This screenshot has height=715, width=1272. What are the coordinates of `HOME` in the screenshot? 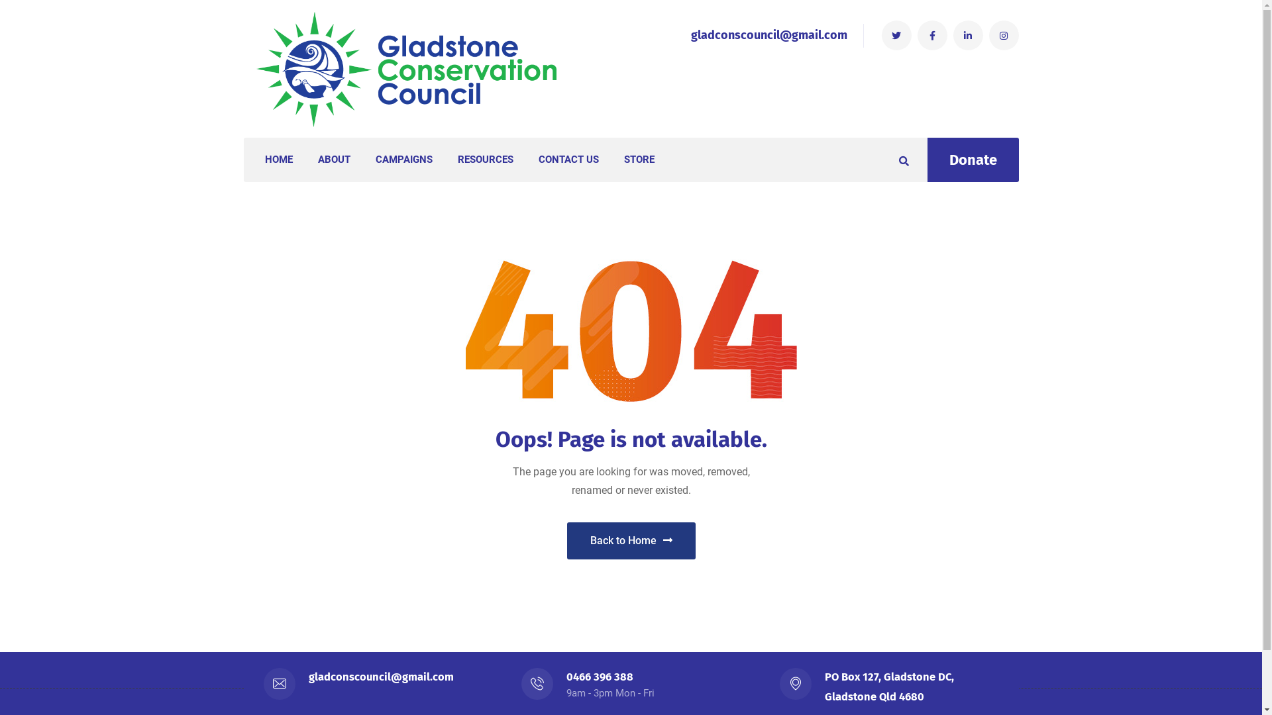 It's located at (279, 160).